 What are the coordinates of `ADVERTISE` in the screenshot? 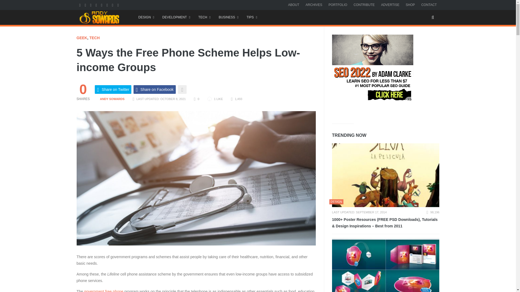 It's located at (390, 5).